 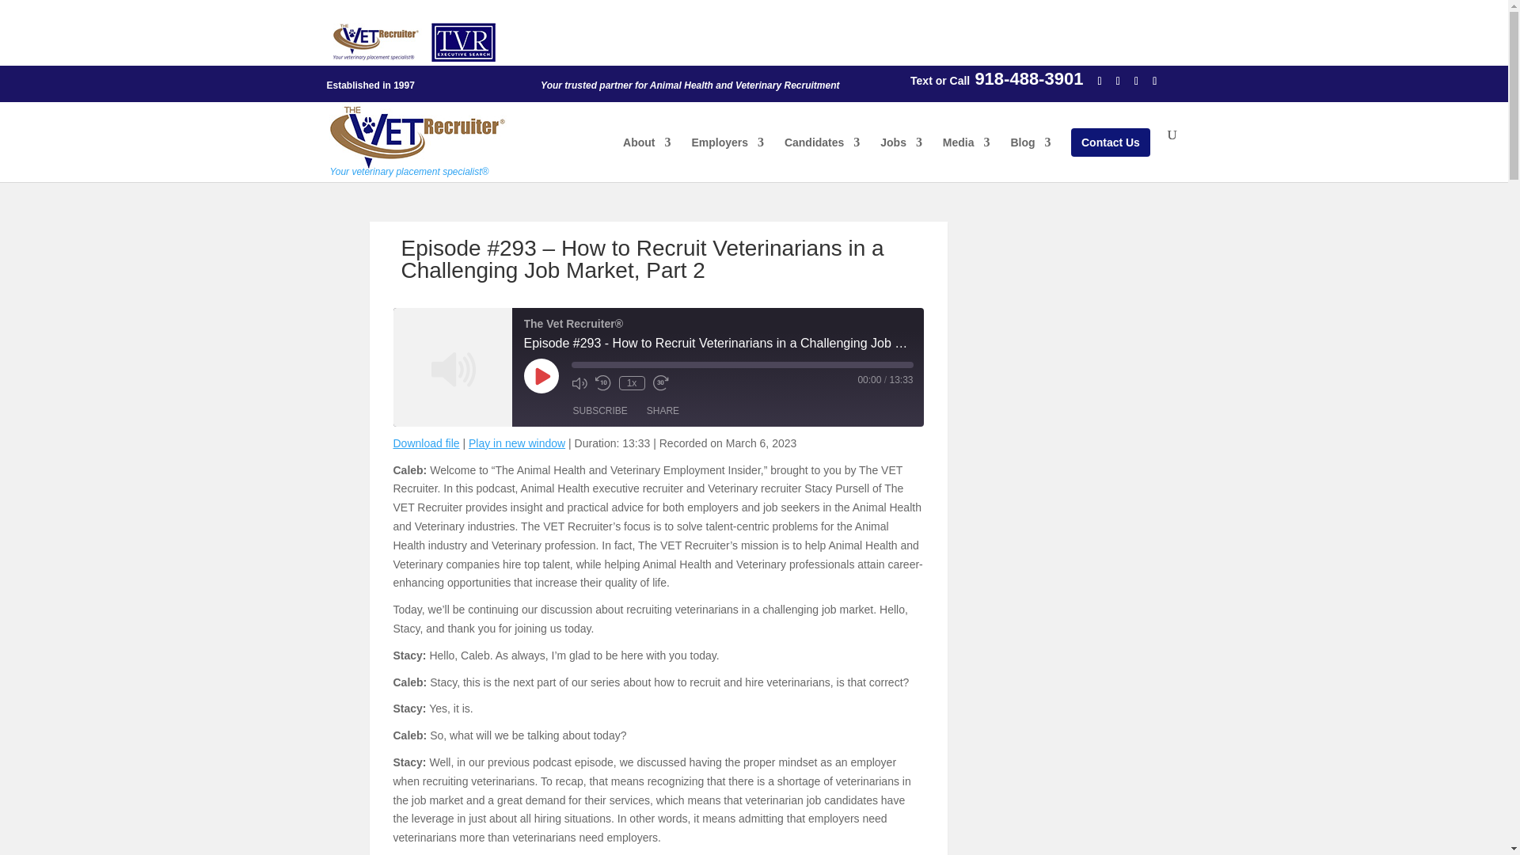 What do you see at coordinates (742, 364) in the screenshot?
I see `Seek` at bounding box center [742, 364].